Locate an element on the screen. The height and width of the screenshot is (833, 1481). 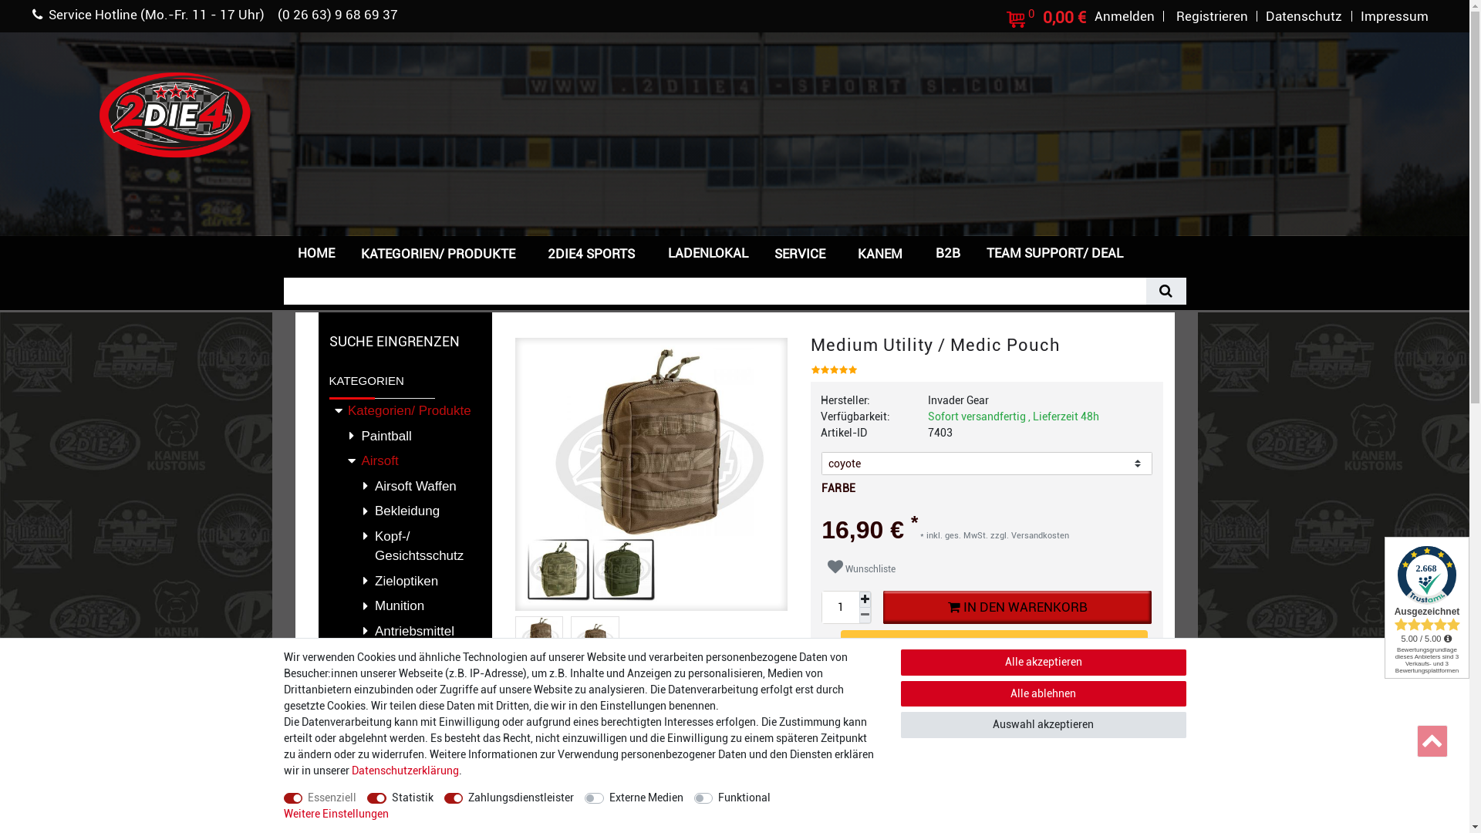
Registrieren is located at coordinates (1213, 16).